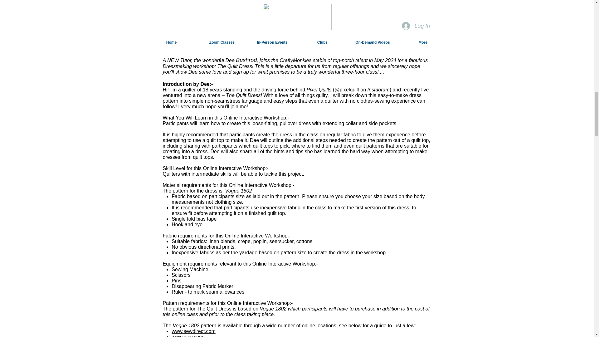 The image size is (599, 337). I want to click on www.sewdirect.com, so click(193, 331).